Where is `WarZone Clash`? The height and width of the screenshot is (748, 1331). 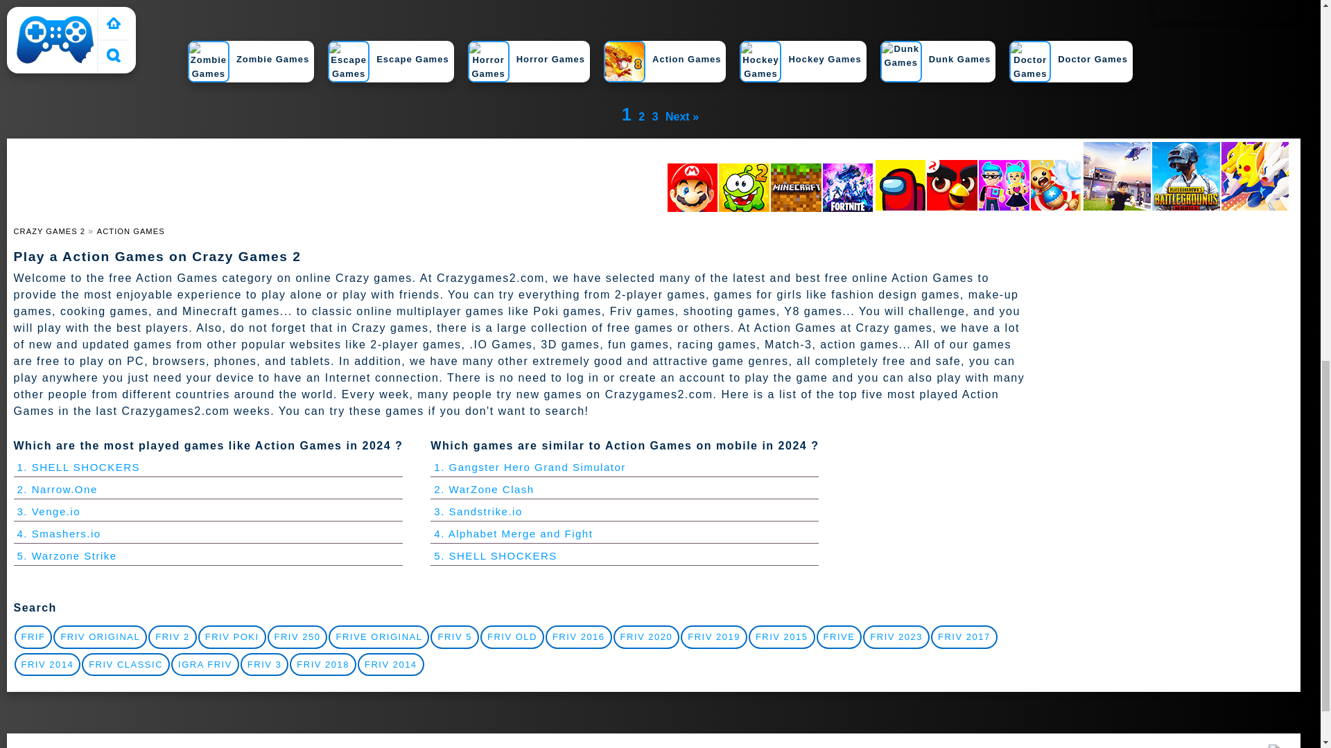
WarZone Clash is located at coordinates (483, 489).